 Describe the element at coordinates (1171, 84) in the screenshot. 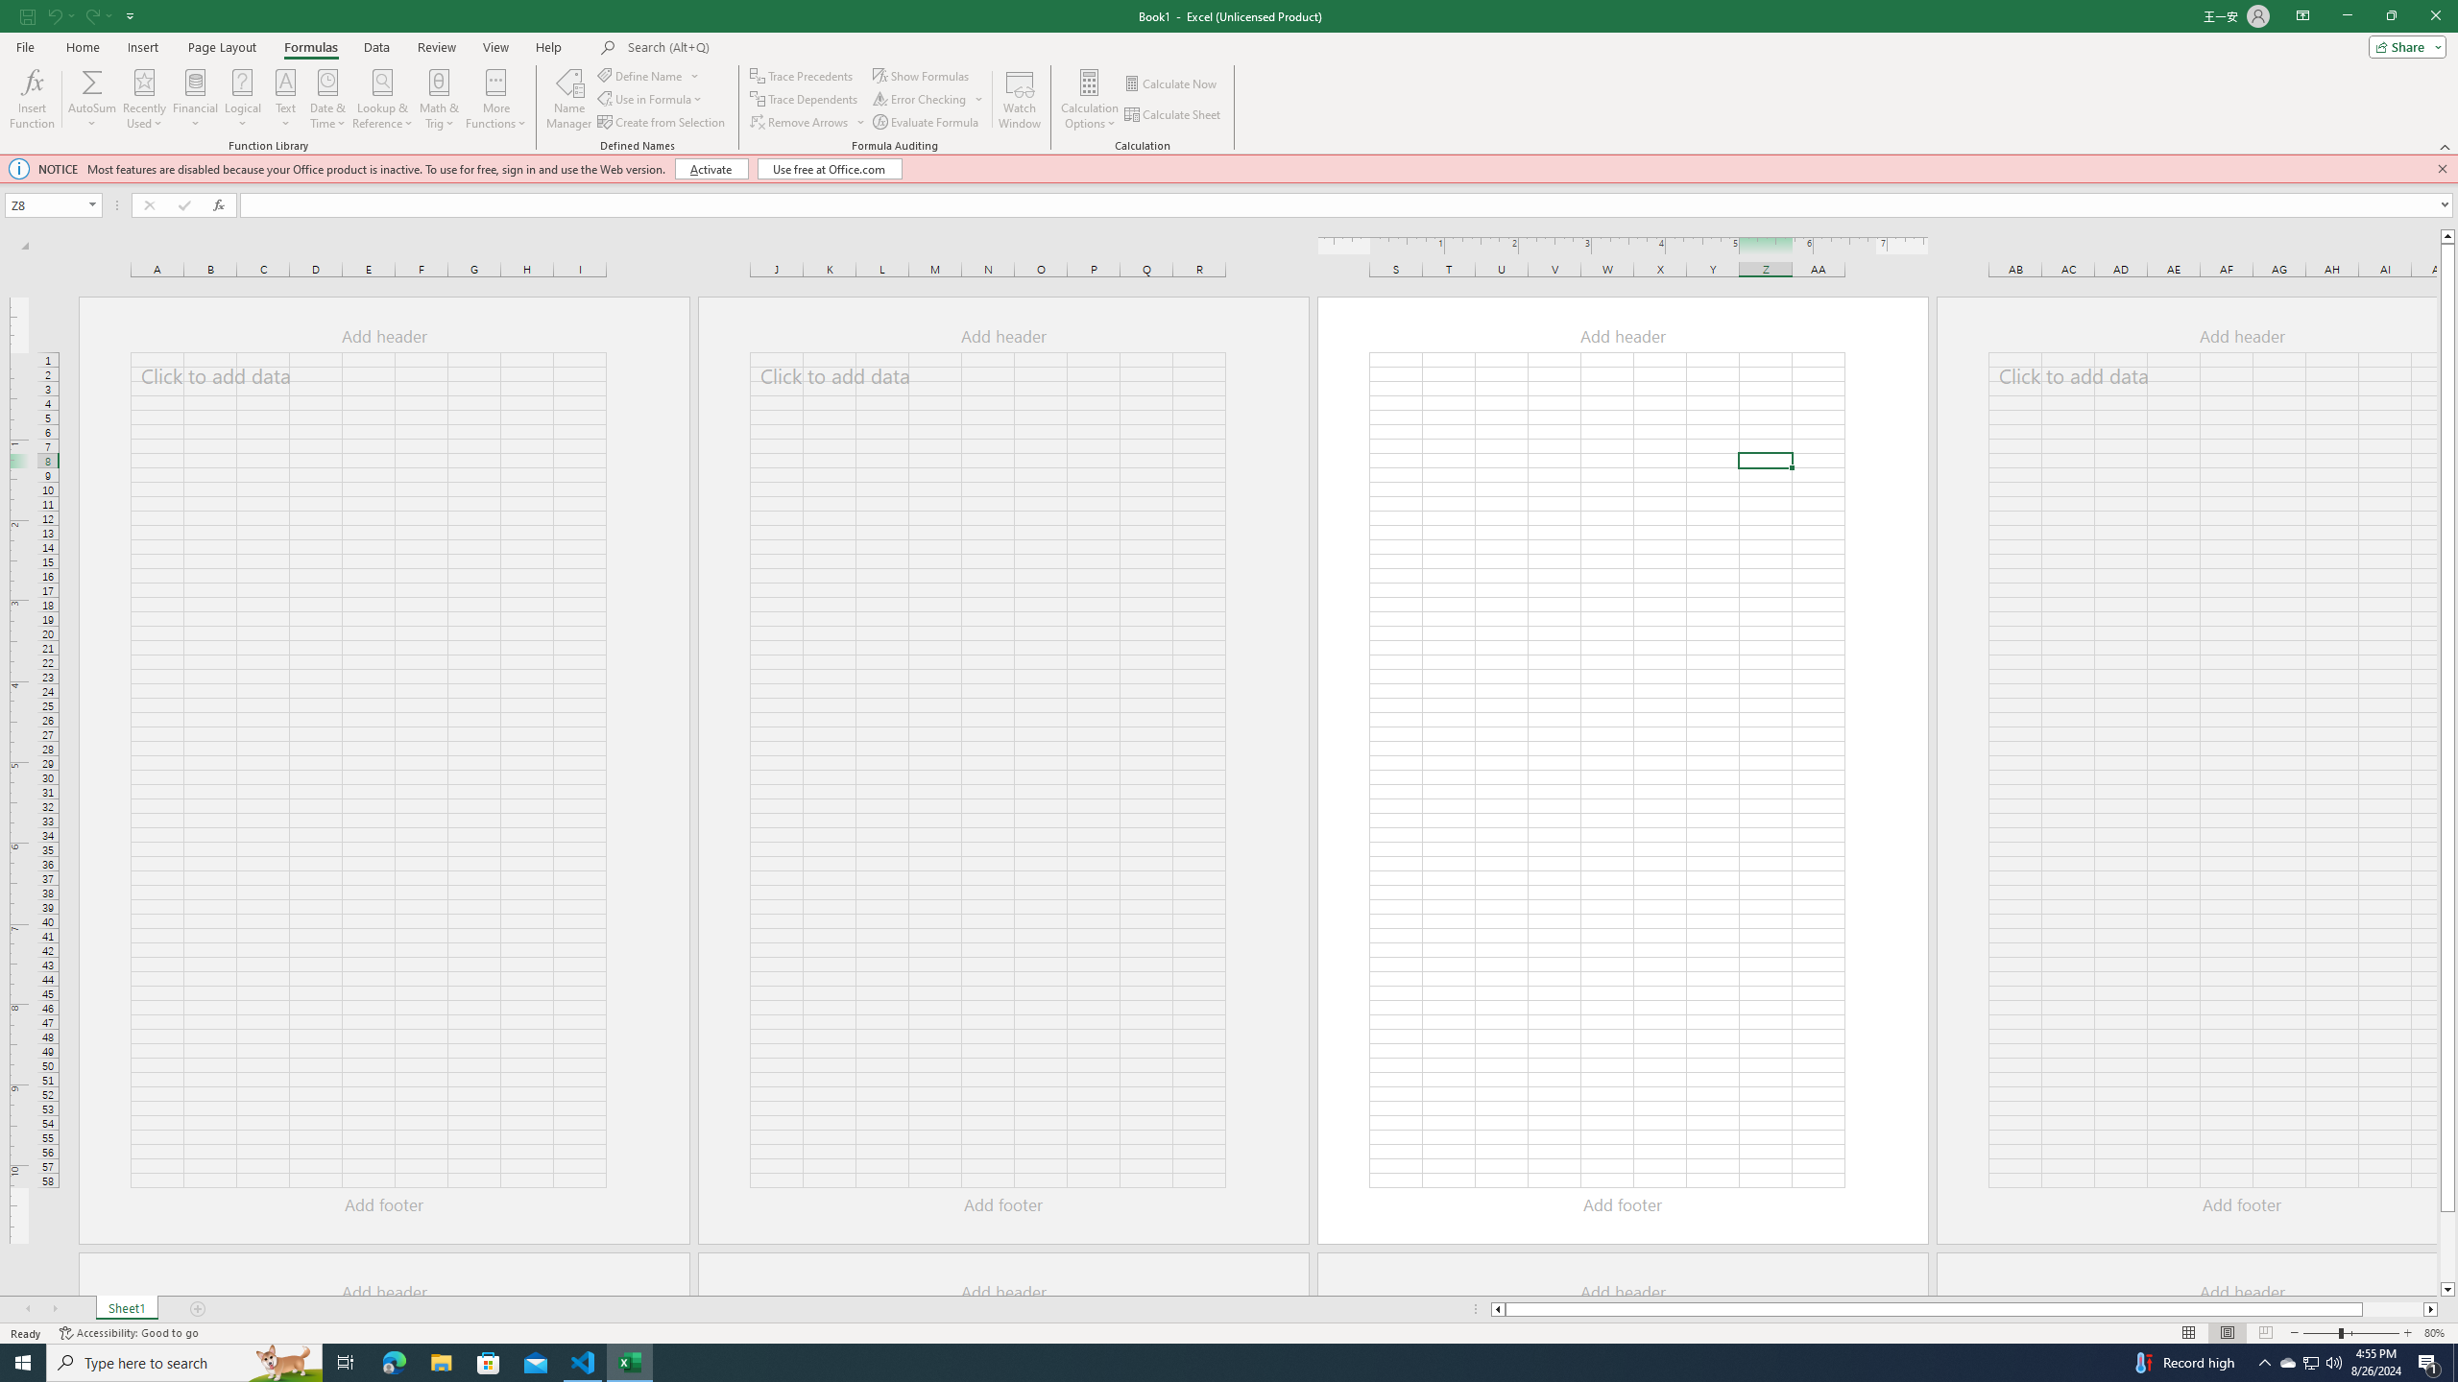

I see `Calculate Now` at that location.